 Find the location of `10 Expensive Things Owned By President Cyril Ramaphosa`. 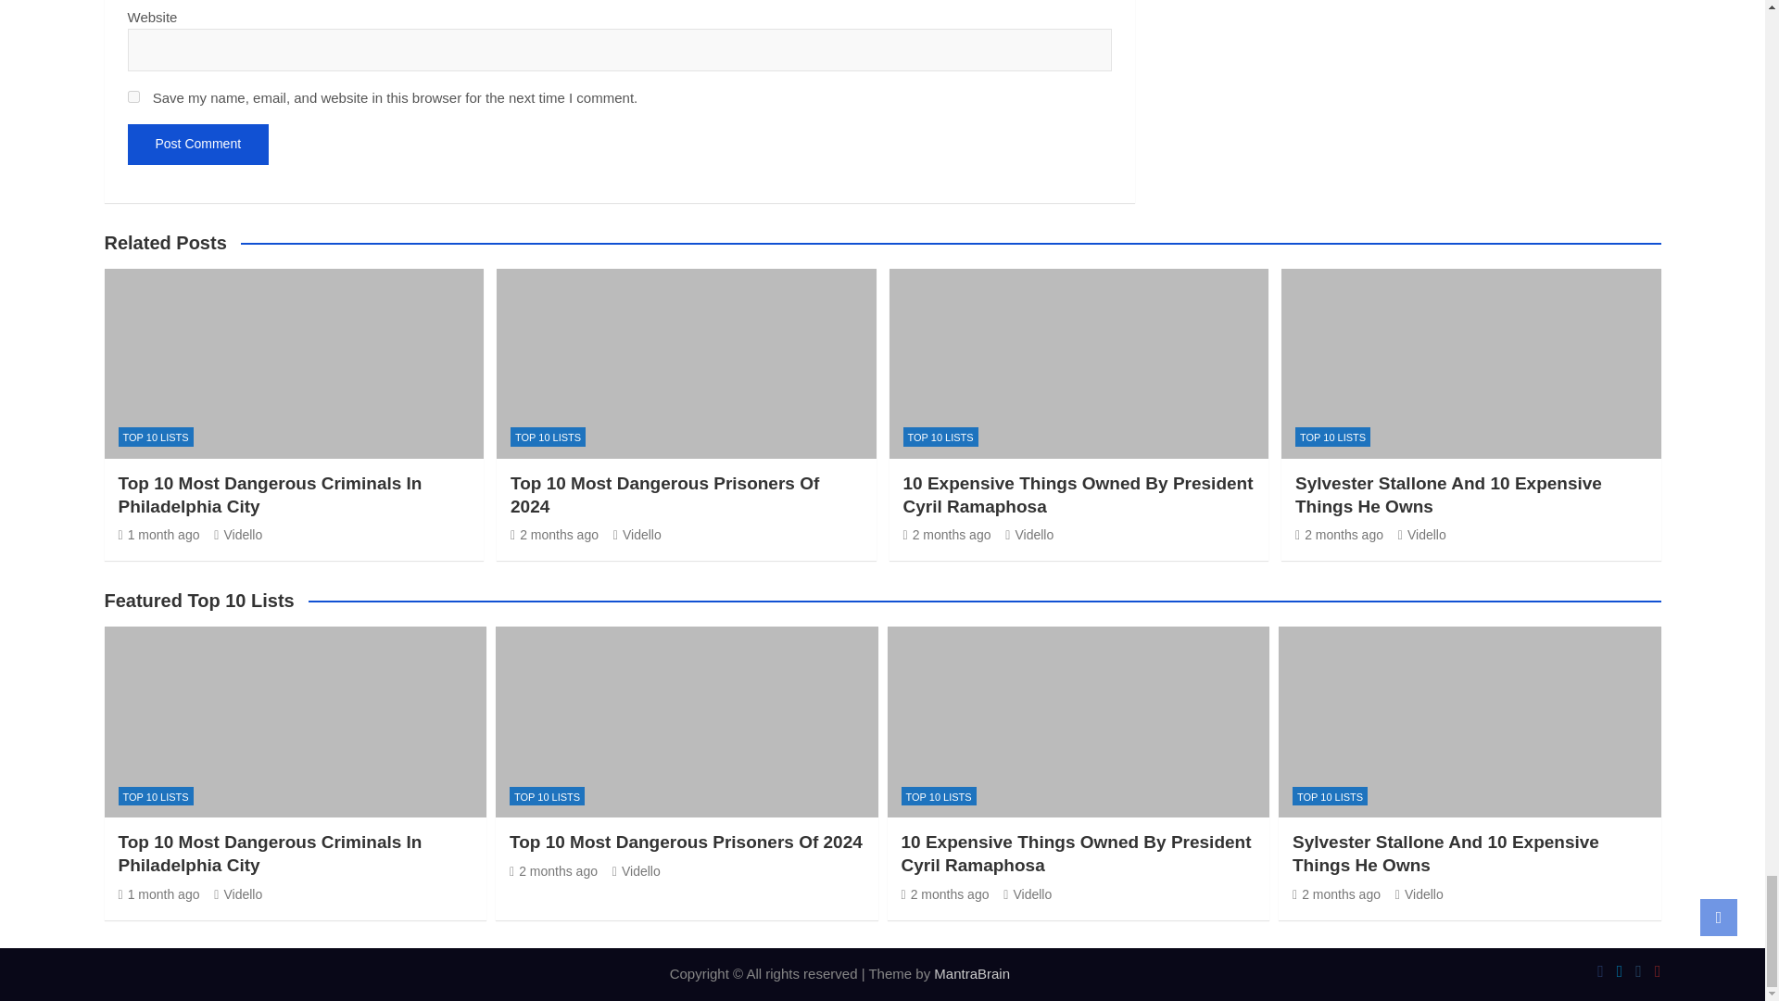

10 Expensive Things Owned By President Cyril Ramaphosa is located at coordinates (946, 535).